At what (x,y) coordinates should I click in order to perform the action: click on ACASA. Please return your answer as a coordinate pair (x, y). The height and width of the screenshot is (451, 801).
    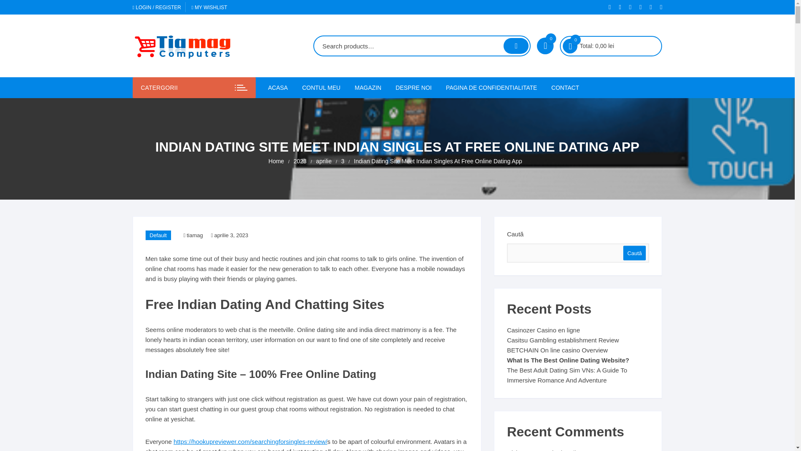
    Looking at the image, I should click on (280, 88).